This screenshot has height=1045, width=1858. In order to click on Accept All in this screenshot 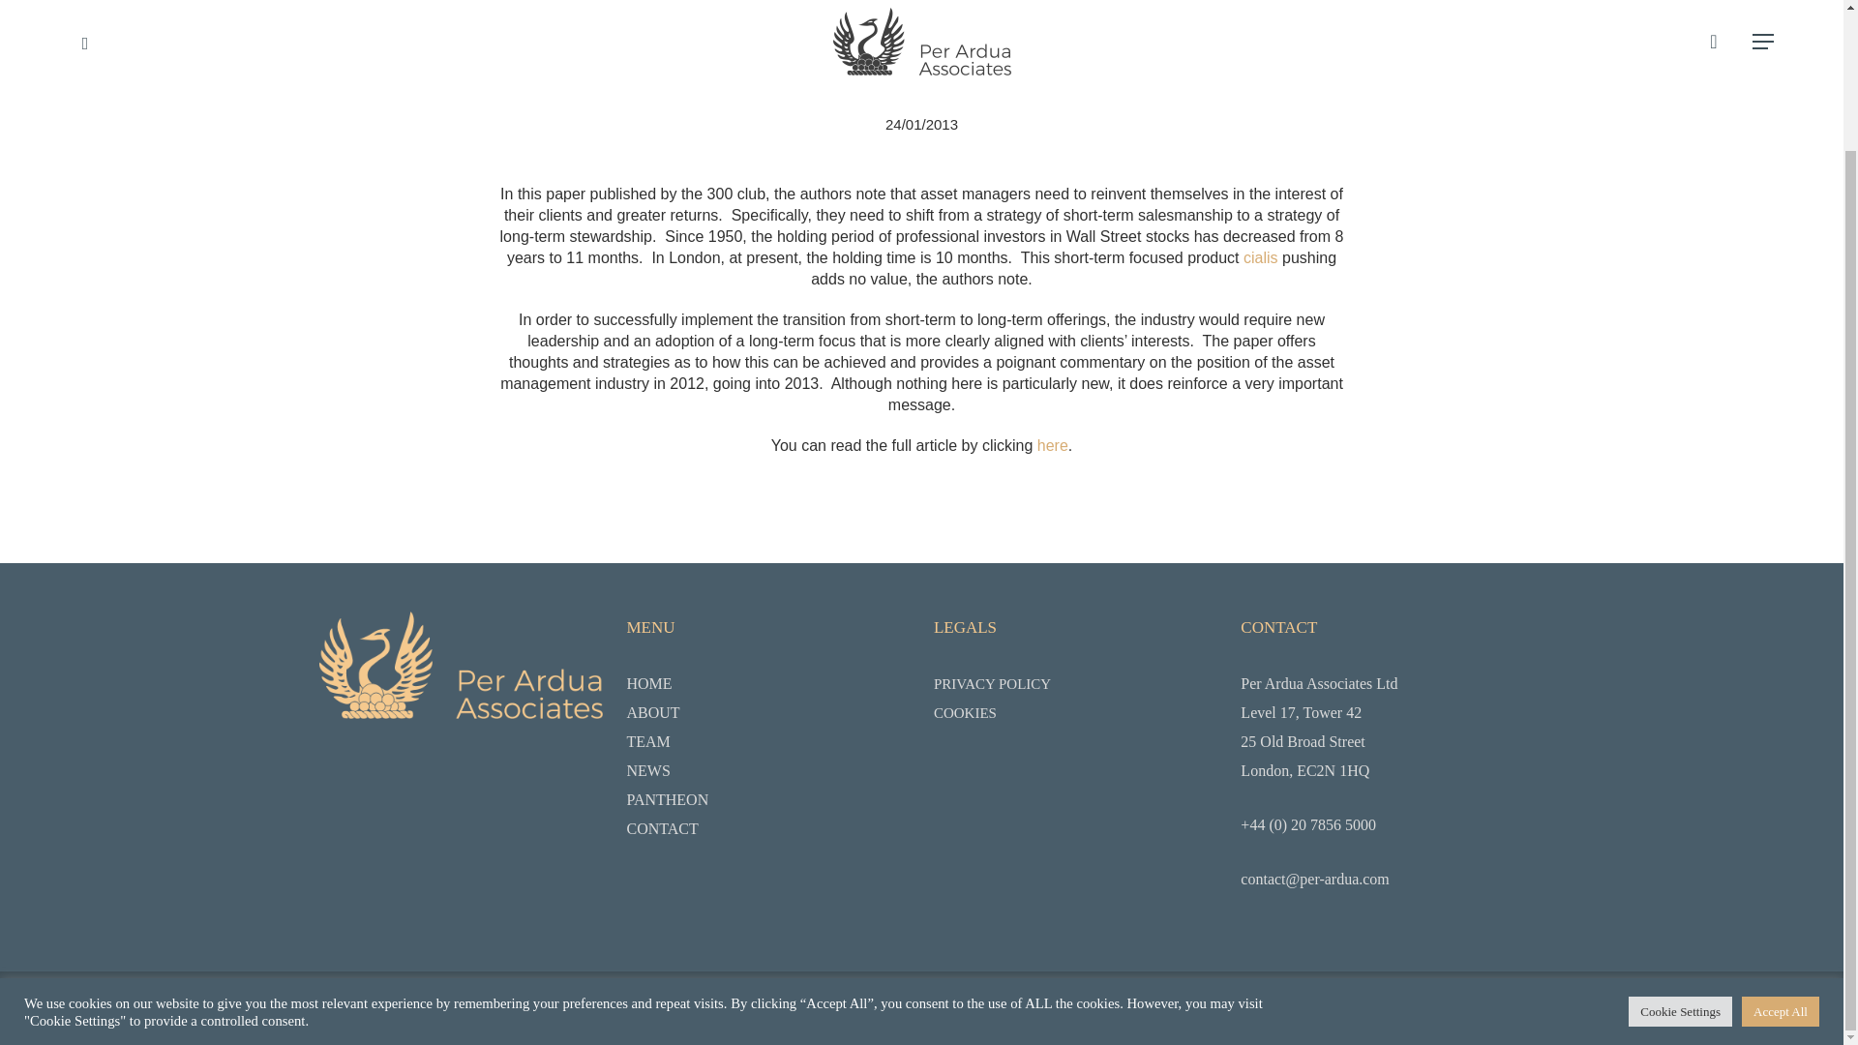, I will do `click(1781, 849)`.